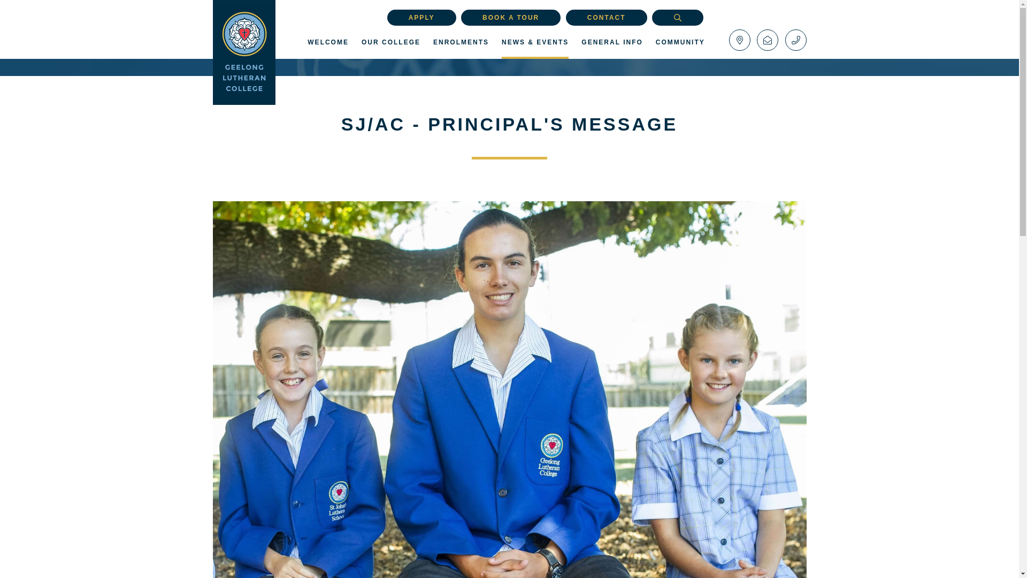  What do you see at coordinates (390, 47) in the screenshot?
I see `OUR COLLEGE` at bounding box center [390, 47].